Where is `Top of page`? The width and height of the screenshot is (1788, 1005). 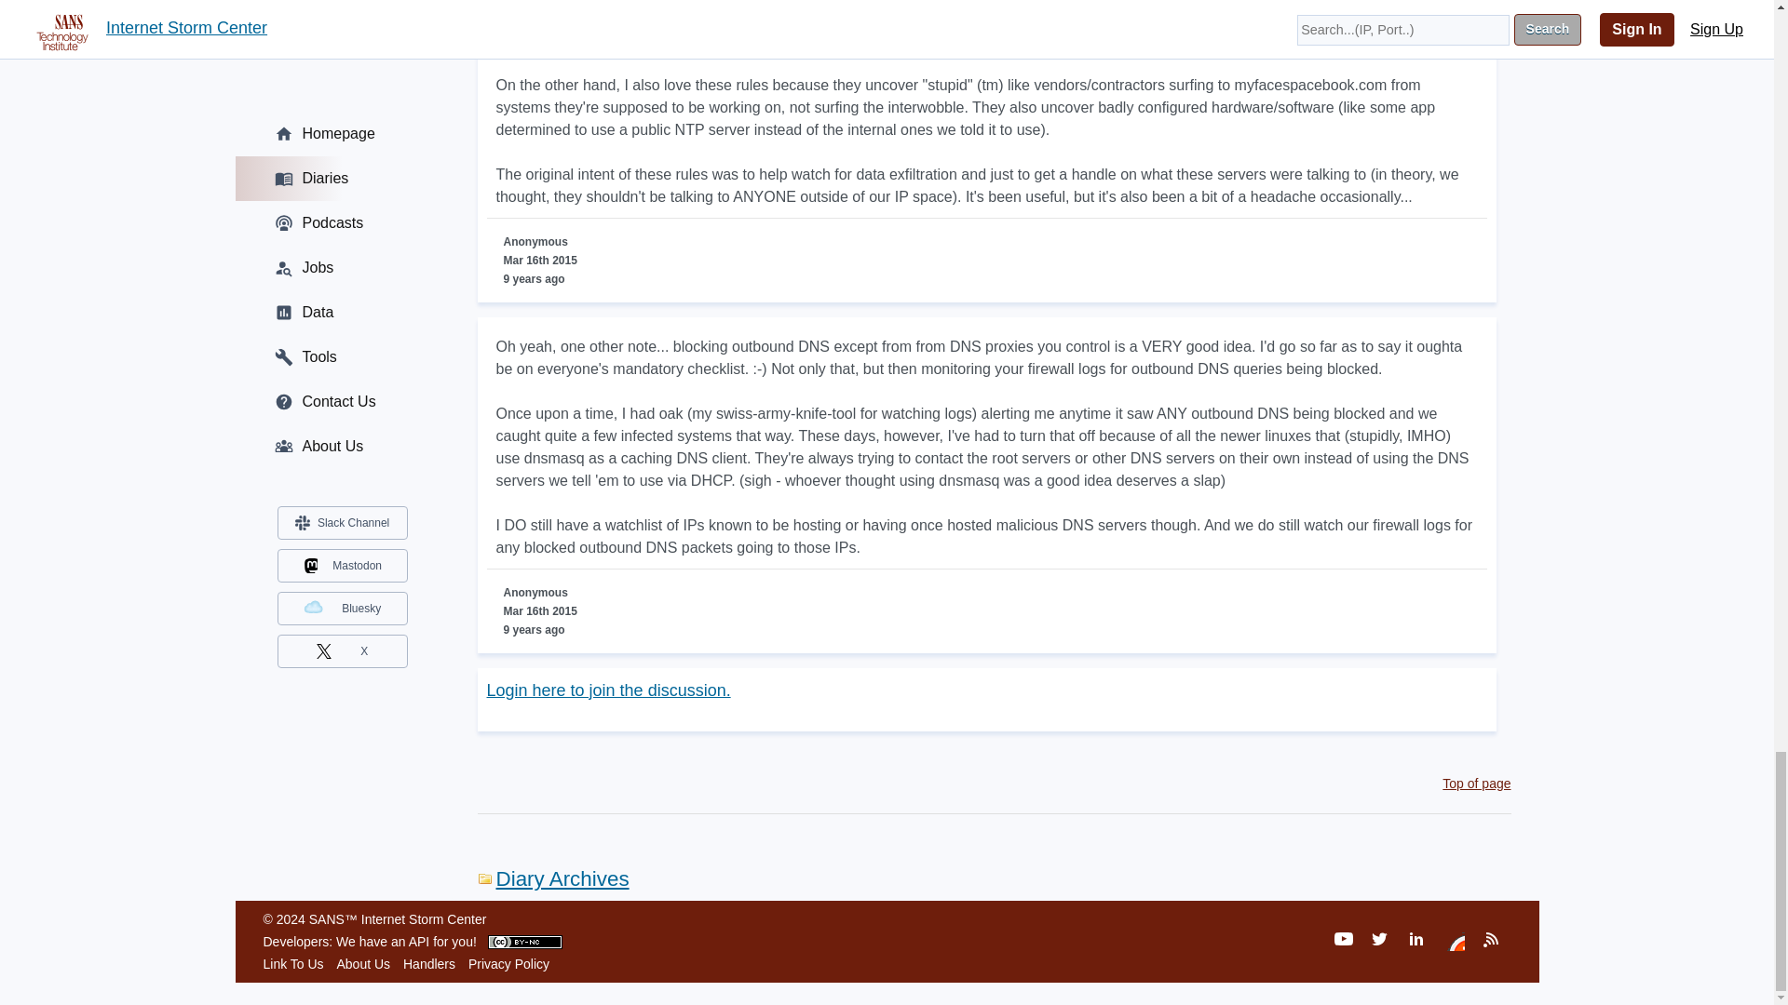 Top of page is located at coordinates (1477, 783).